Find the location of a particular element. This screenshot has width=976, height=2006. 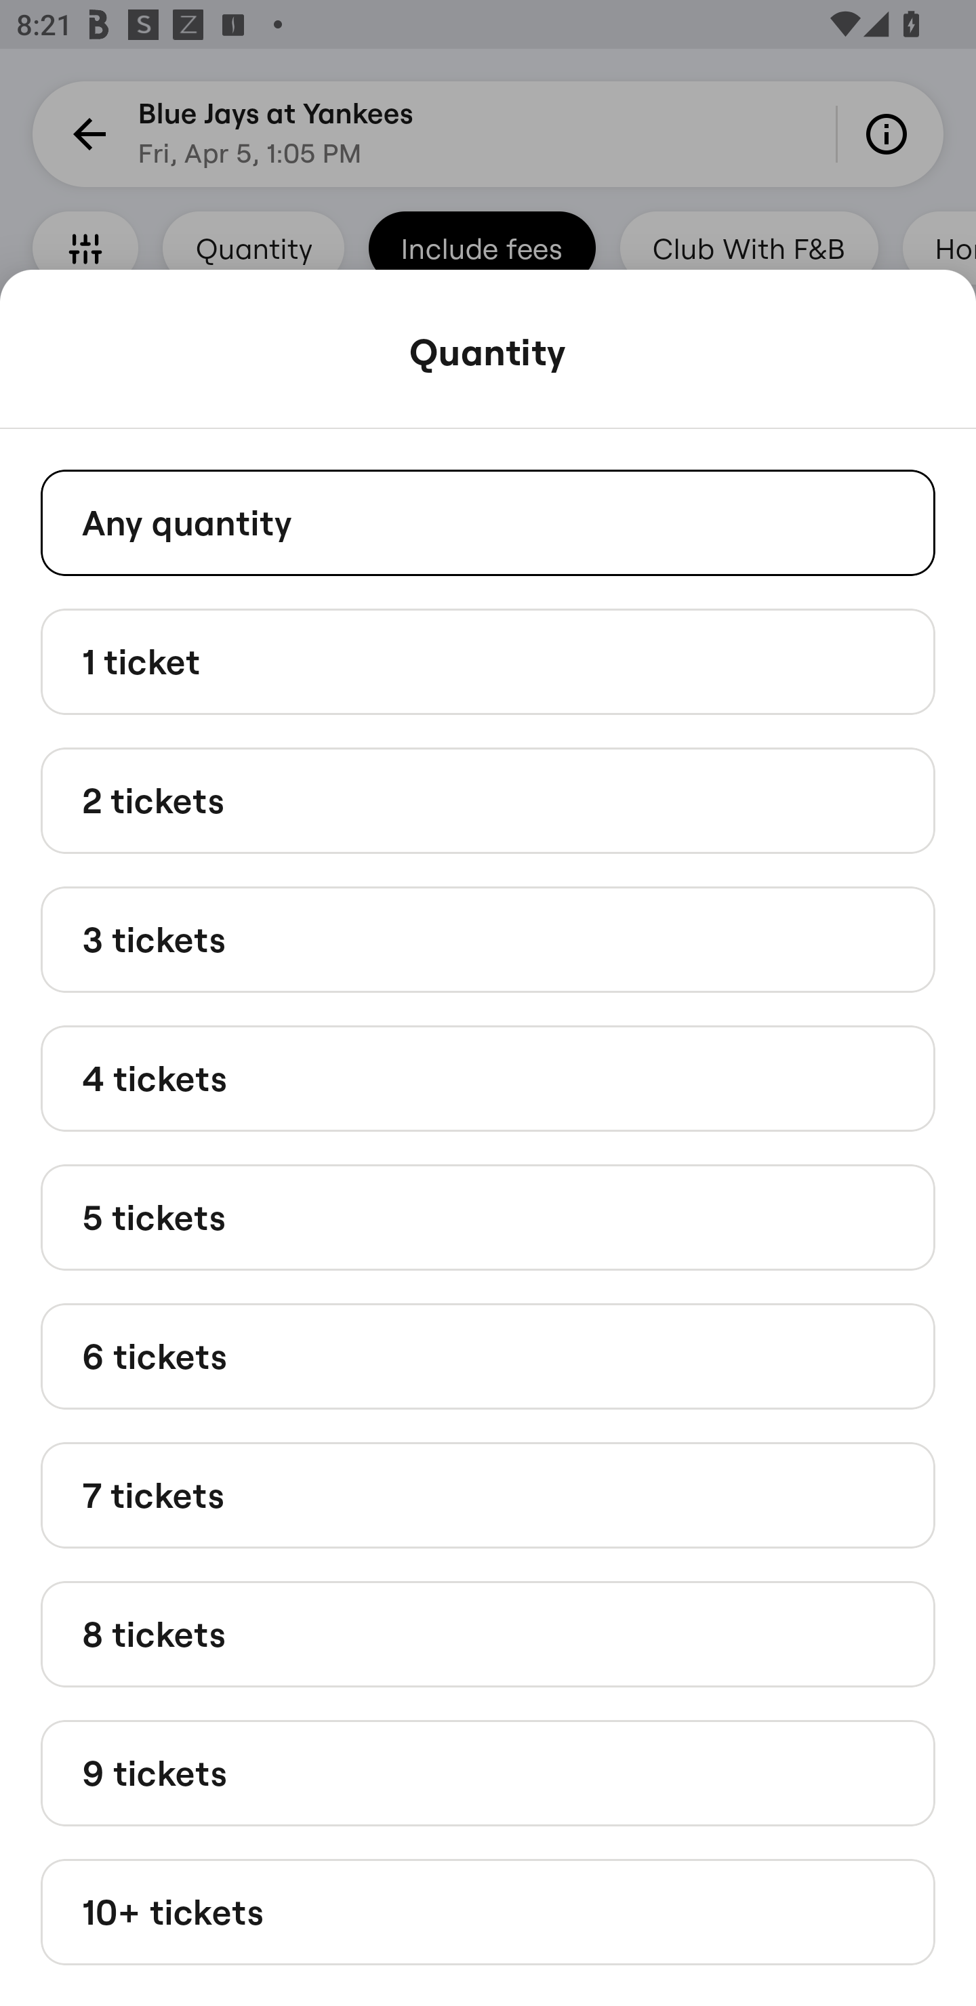

2 tickets is located at coordinates (488, 801).